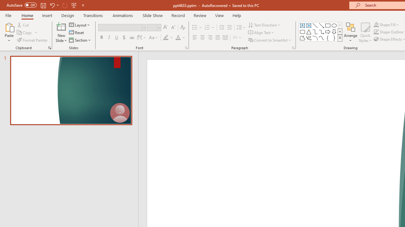 Image resolution: width=405 pixels, height=227 pixels. Describe the element at coordinates (183, 28) in the screenshot. I see `Clear Formatting` at that location.